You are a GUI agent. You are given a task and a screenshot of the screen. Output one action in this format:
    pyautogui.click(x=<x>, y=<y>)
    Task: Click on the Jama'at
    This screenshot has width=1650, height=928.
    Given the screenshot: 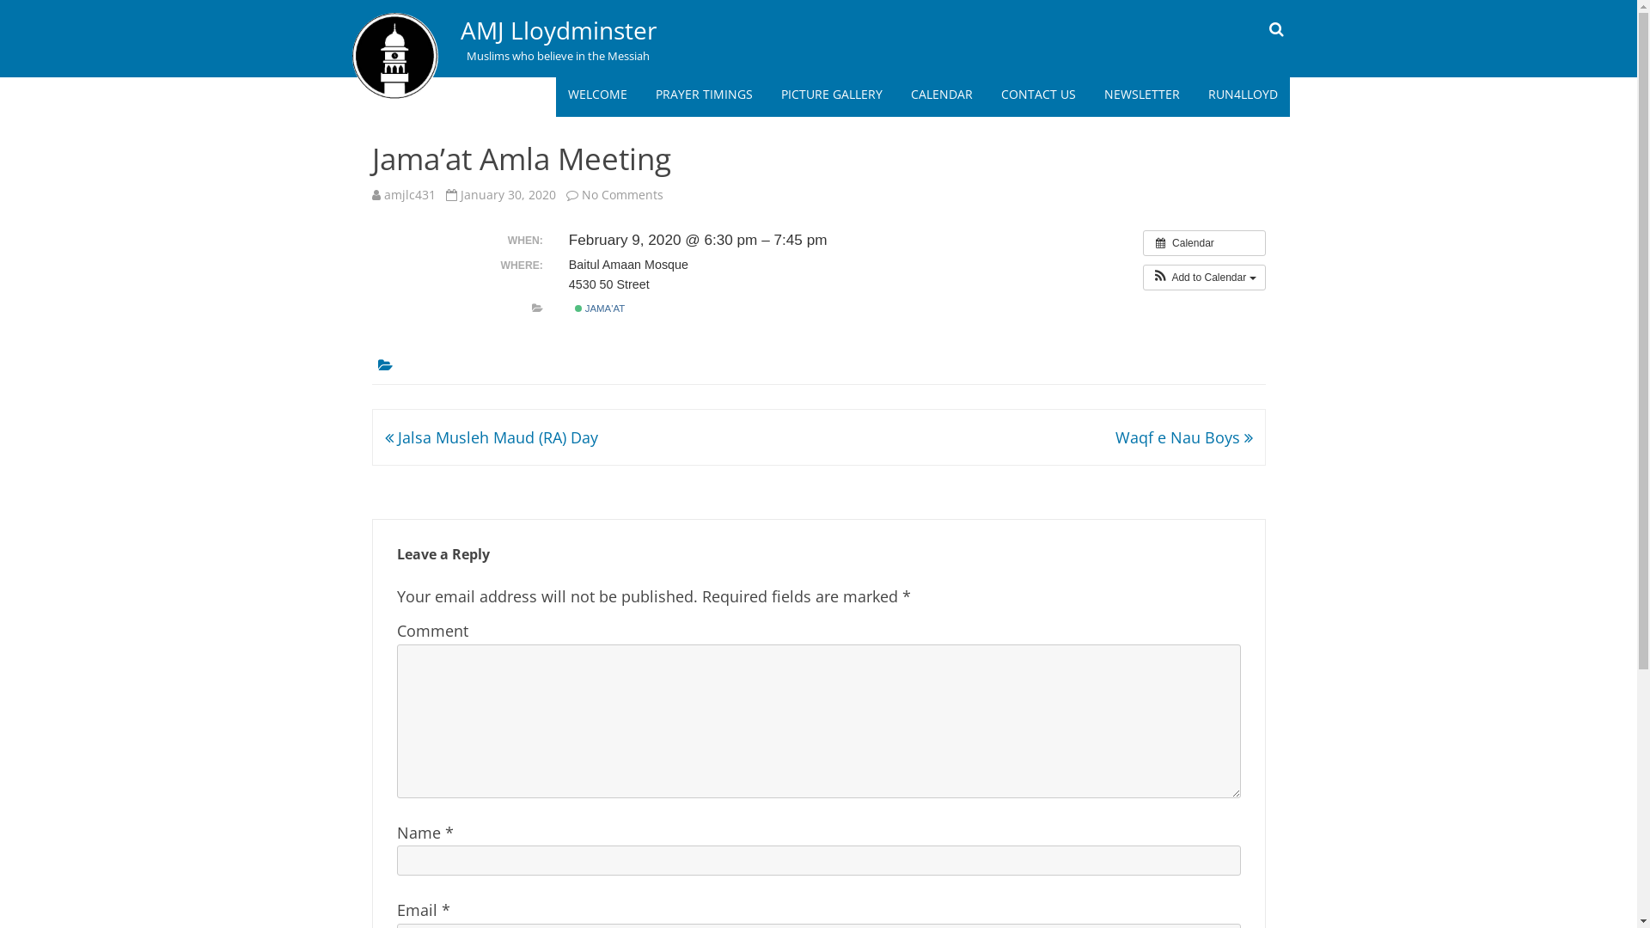 What is the action you would take?
    pyautogui.click(x=578, y=308)
    